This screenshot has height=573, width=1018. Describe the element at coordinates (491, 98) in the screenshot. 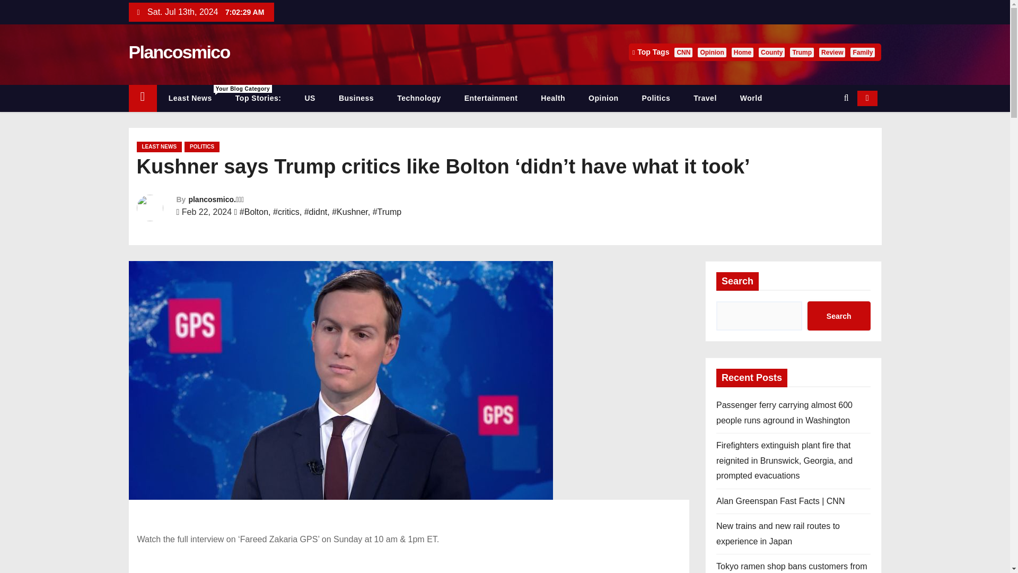

I see `Entertainment` at that location.